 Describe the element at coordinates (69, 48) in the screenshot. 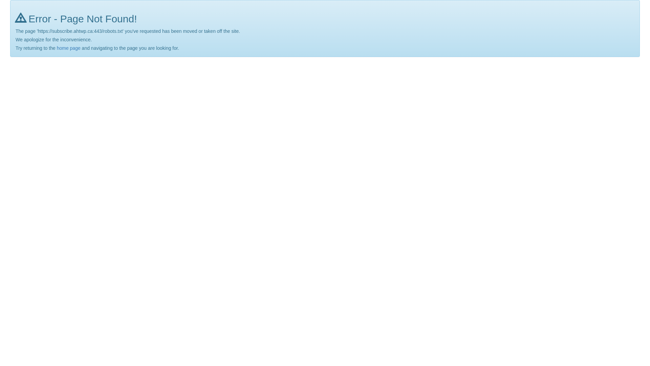

I see `home page` at that location.